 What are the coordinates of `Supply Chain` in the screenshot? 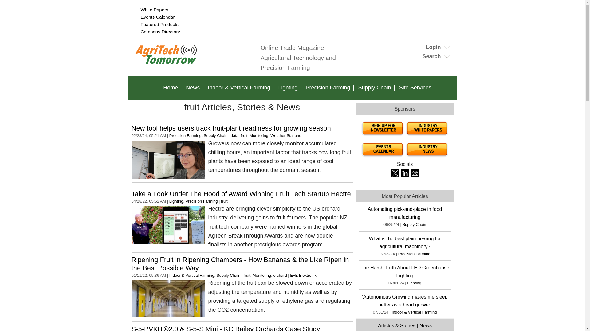 It's located at (374, 88).